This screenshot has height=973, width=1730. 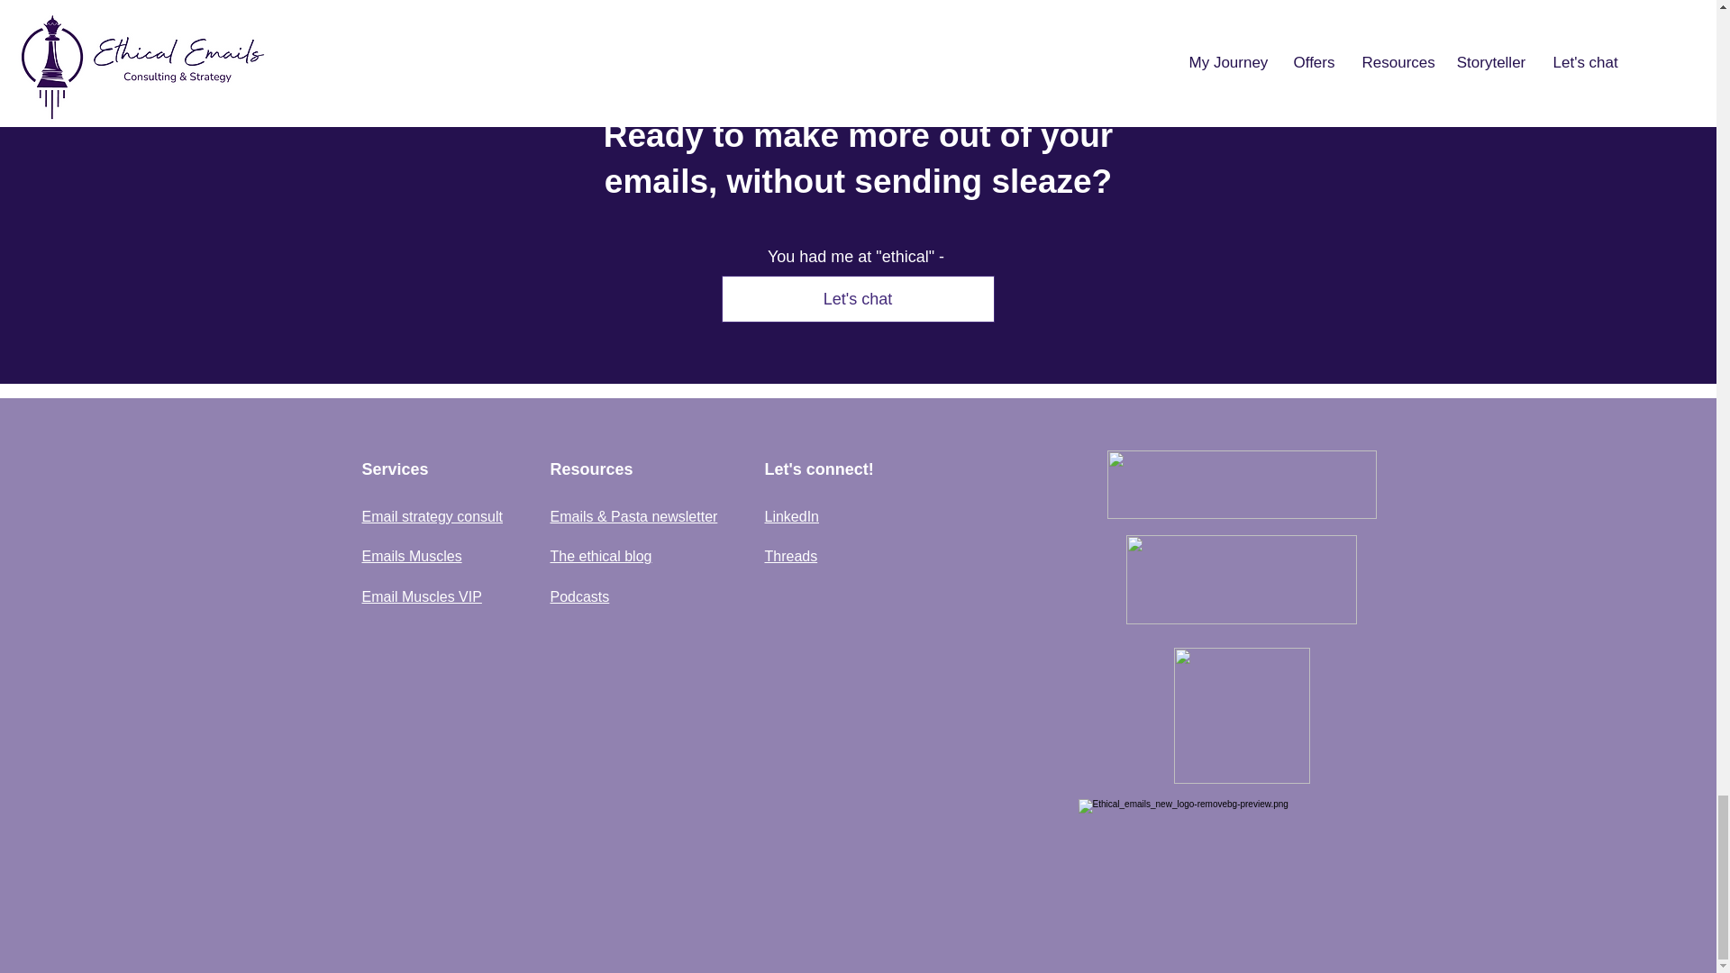 What do you see at coordinates (432, 516) in the screenshot?
I see `Email strategy consult` at bounding box center [432, 516].